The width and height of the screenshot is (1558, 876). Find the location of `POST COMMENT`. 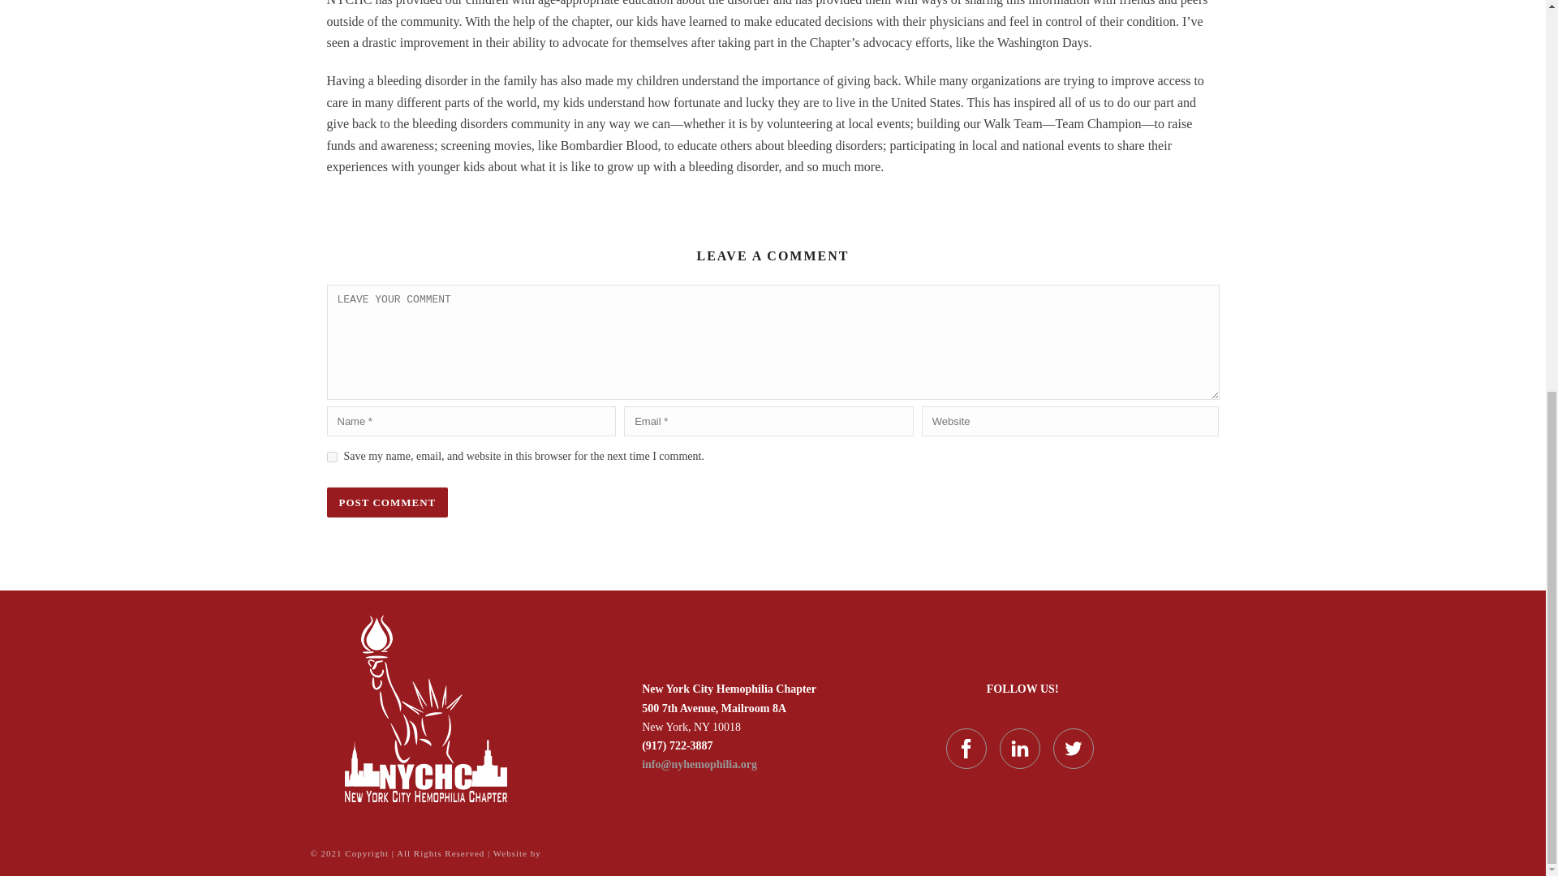

POST COMMENT is located at coordinates (386, 502).